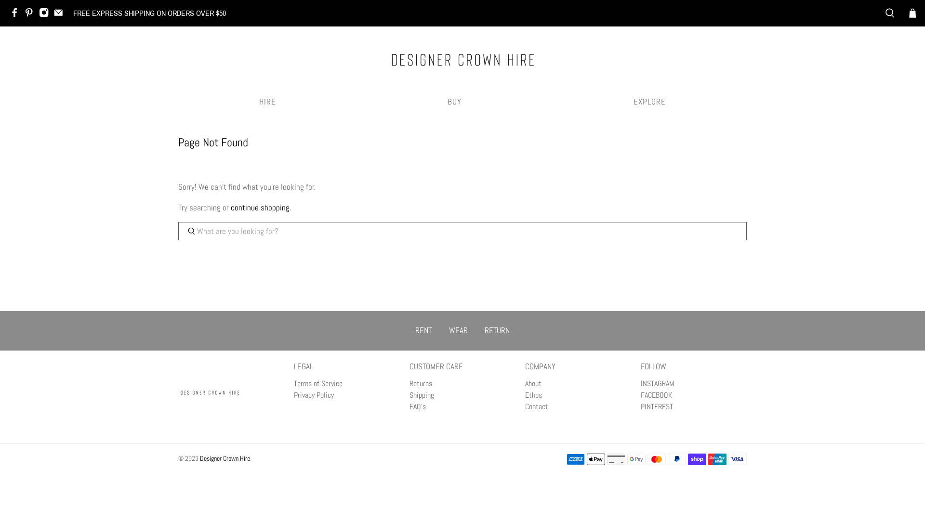 The height and width of the screenshot is (520, 925). I want to click on FACEBOOK, so click(656, 395).